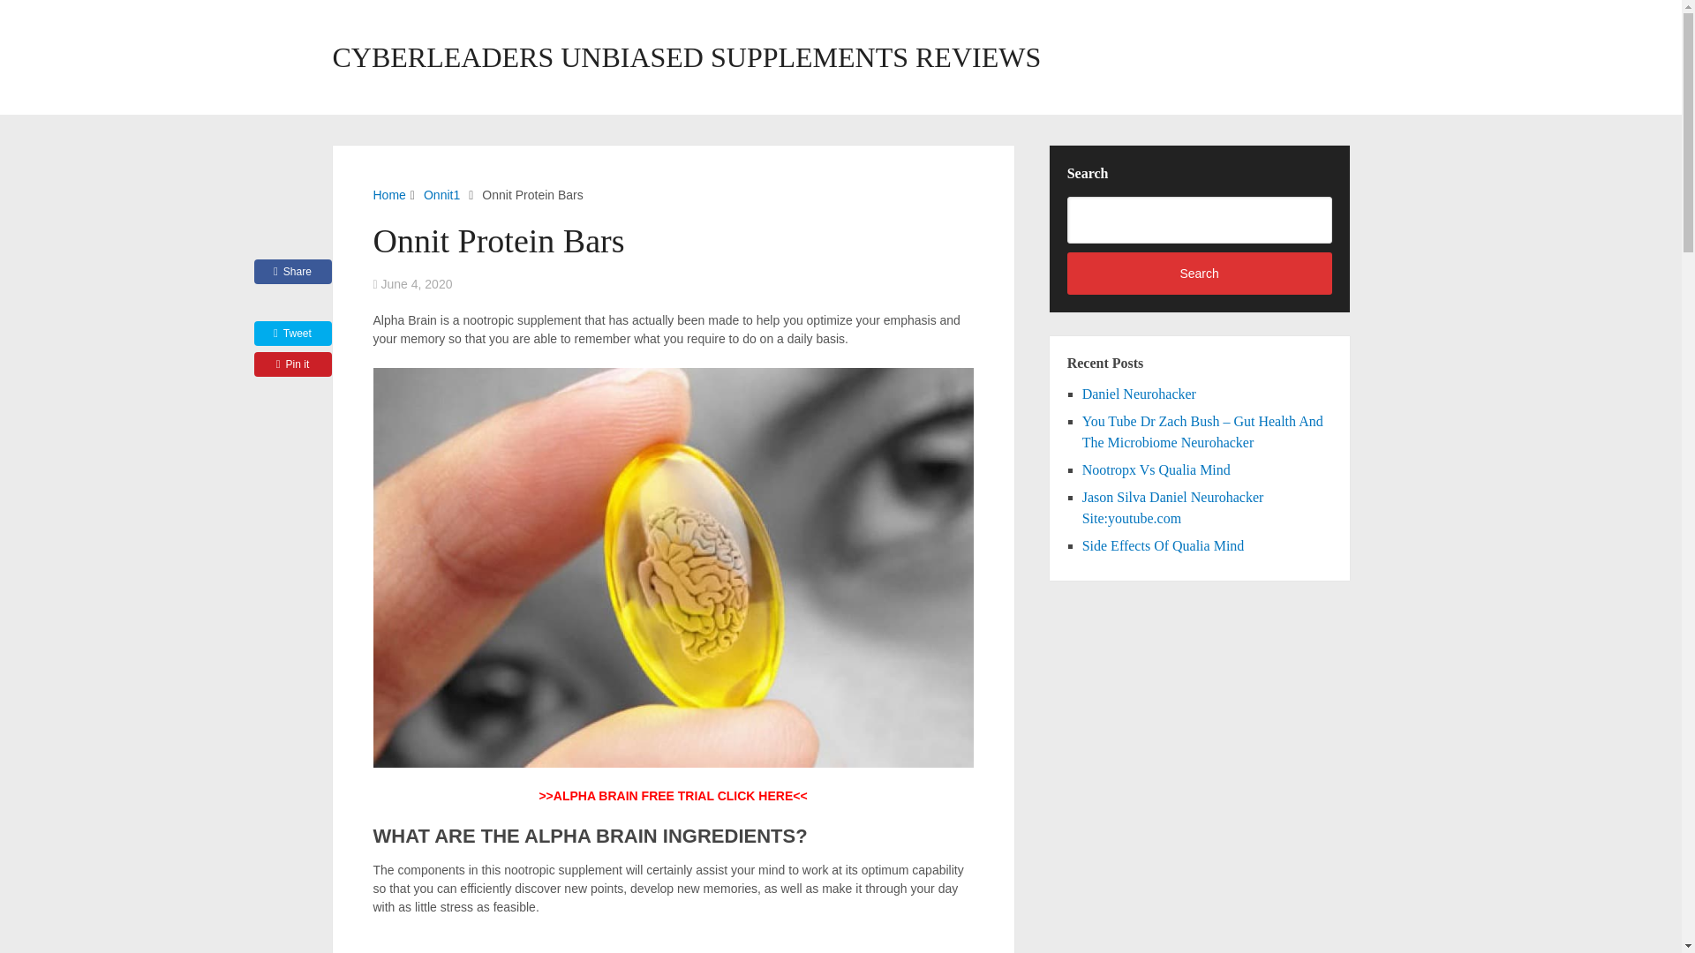 The width and height of the screenshot is (1695, 953). Describe the element at coordinates (293, 271) in the screenshot. I see `Share` at that location.